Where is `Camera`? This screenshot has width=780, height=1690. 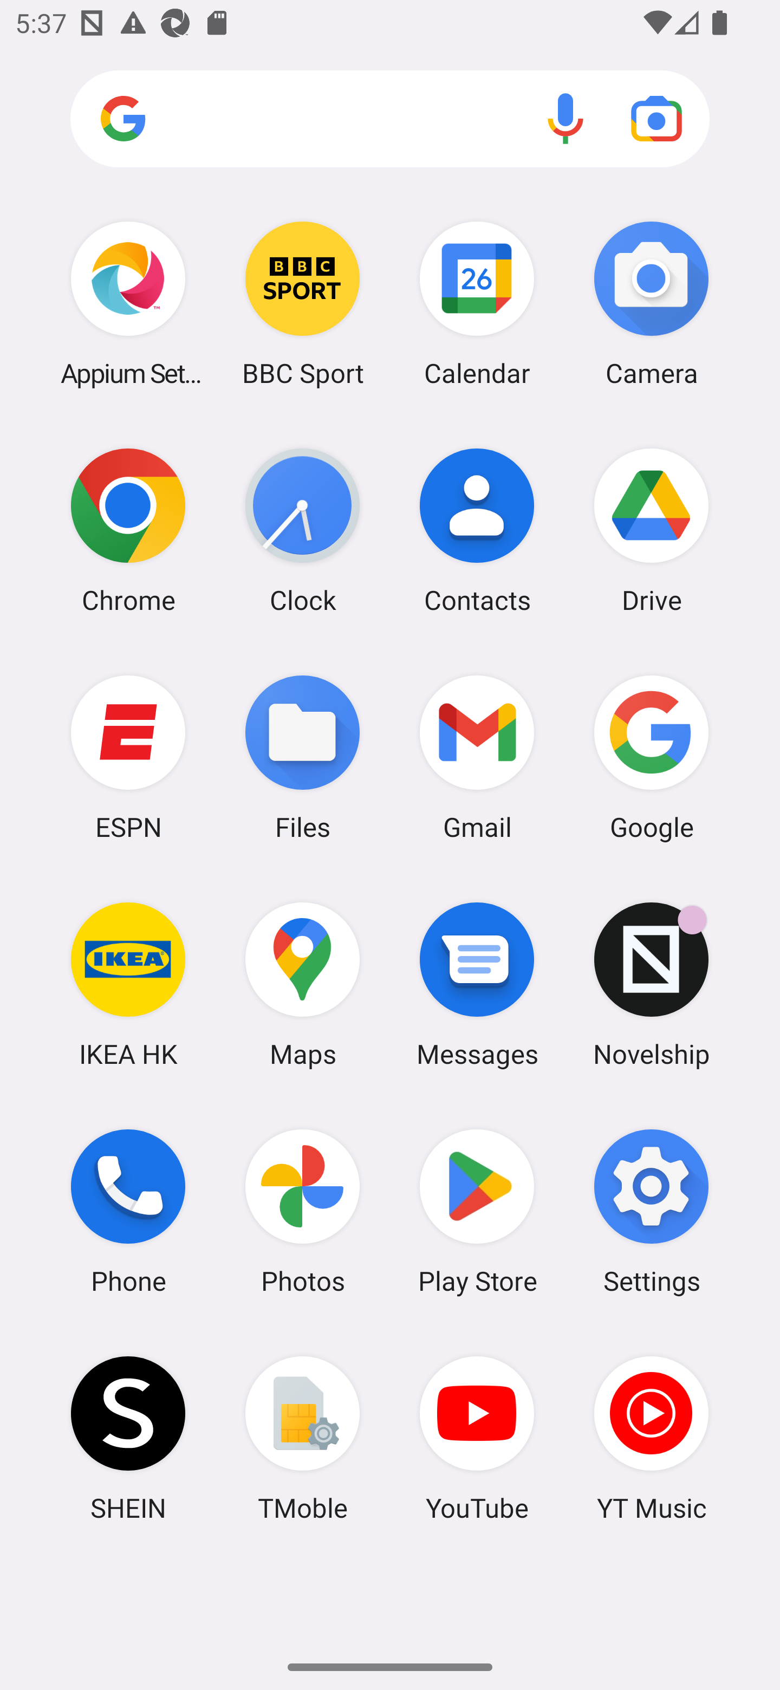 Camera is located at coordinates (651, 303).